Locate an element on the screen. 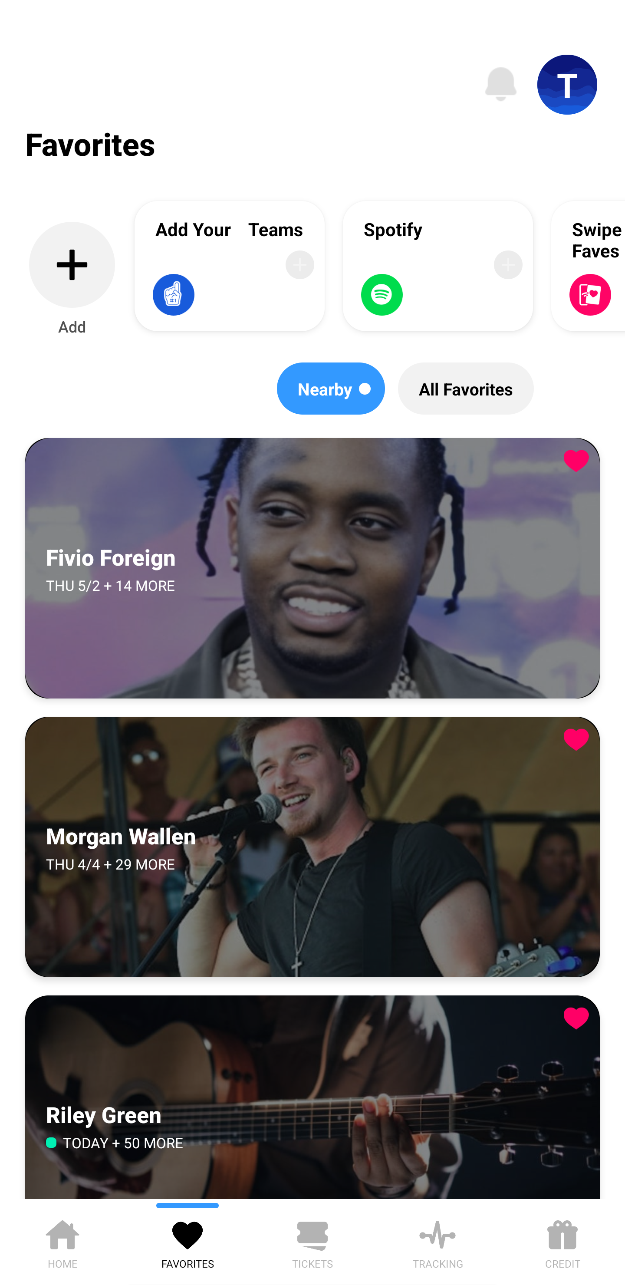 This screenshot has width=625, height=1285. TICKETS is located at coordinates (312, 1242).